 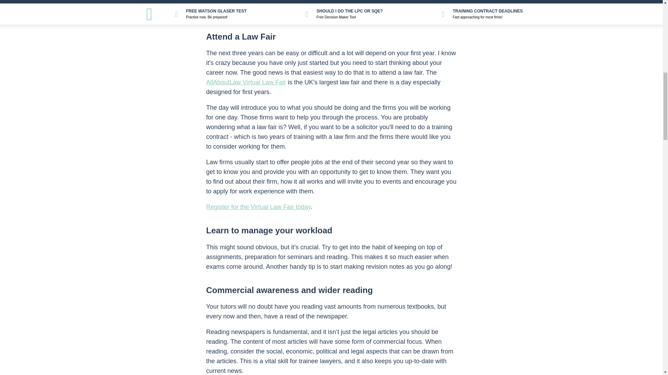 I want to click on Register for the Virtual Law Fair today, so click(x=258, y=207).